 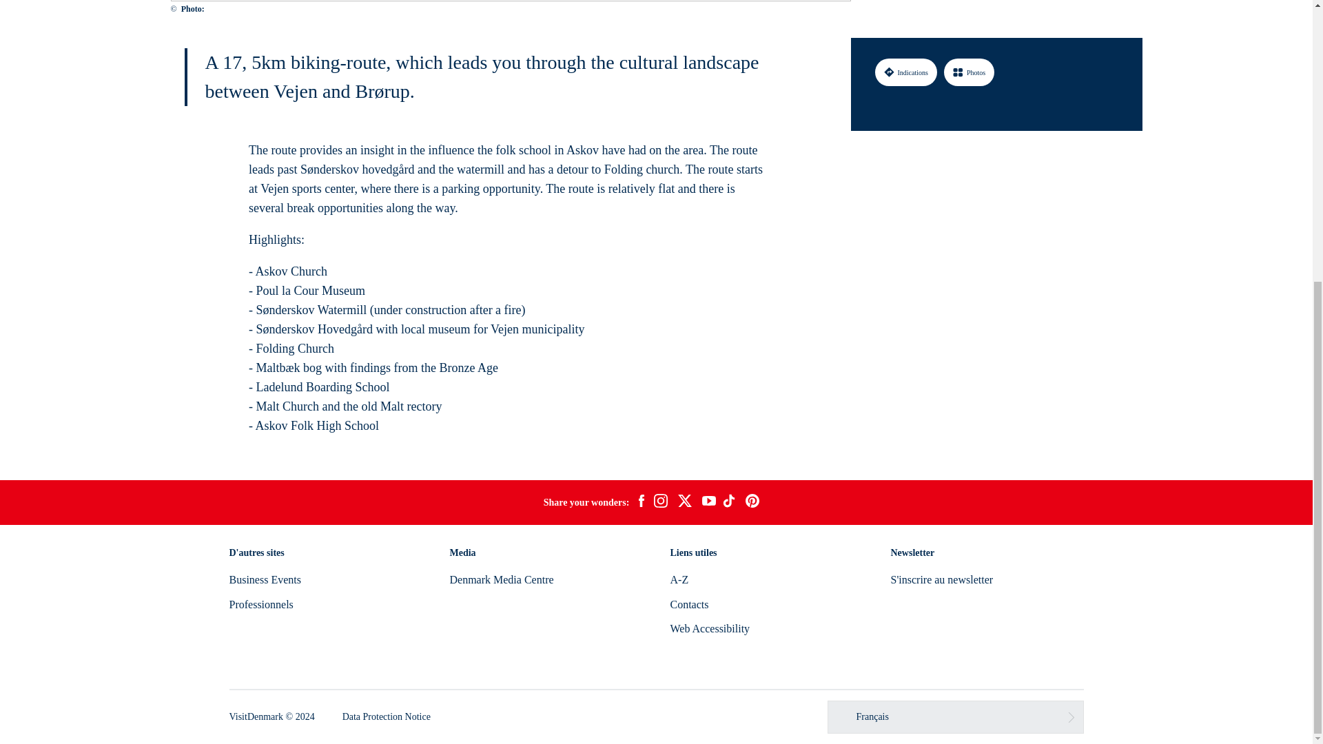 I want to click on pinterest, so click(x=752, y=503).